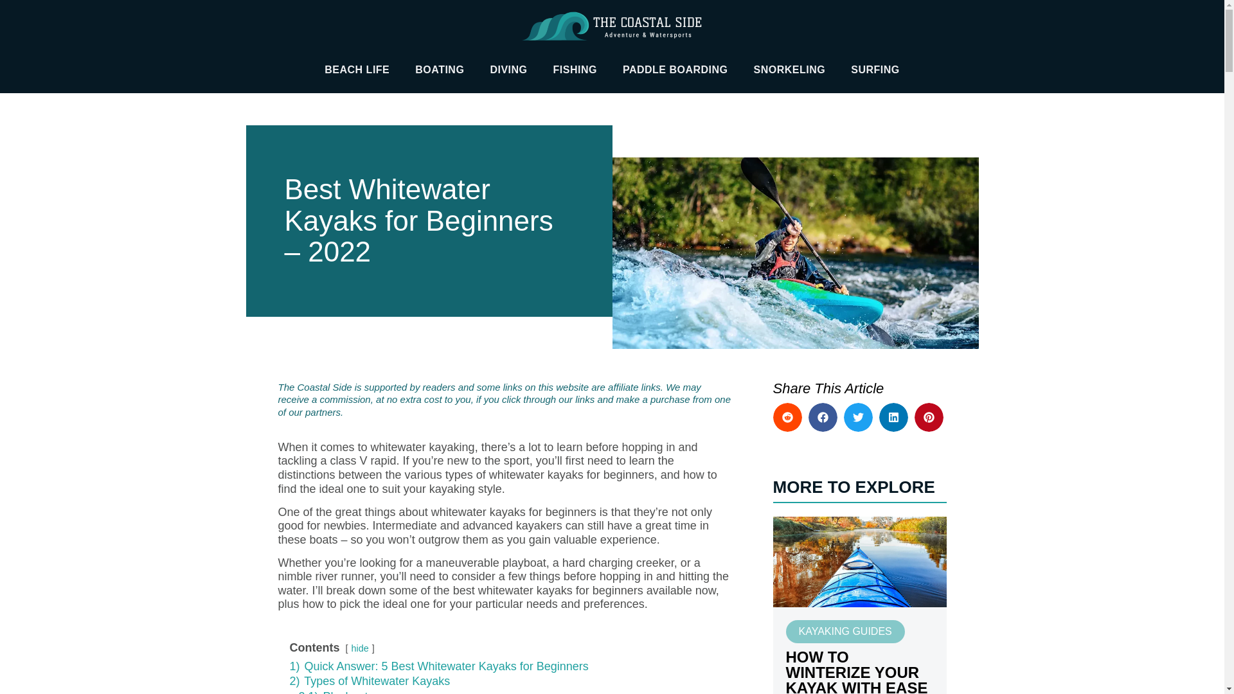 The width and height of the screenshot is (1234, 694). I want to click on BOATING, so click(439, 69).